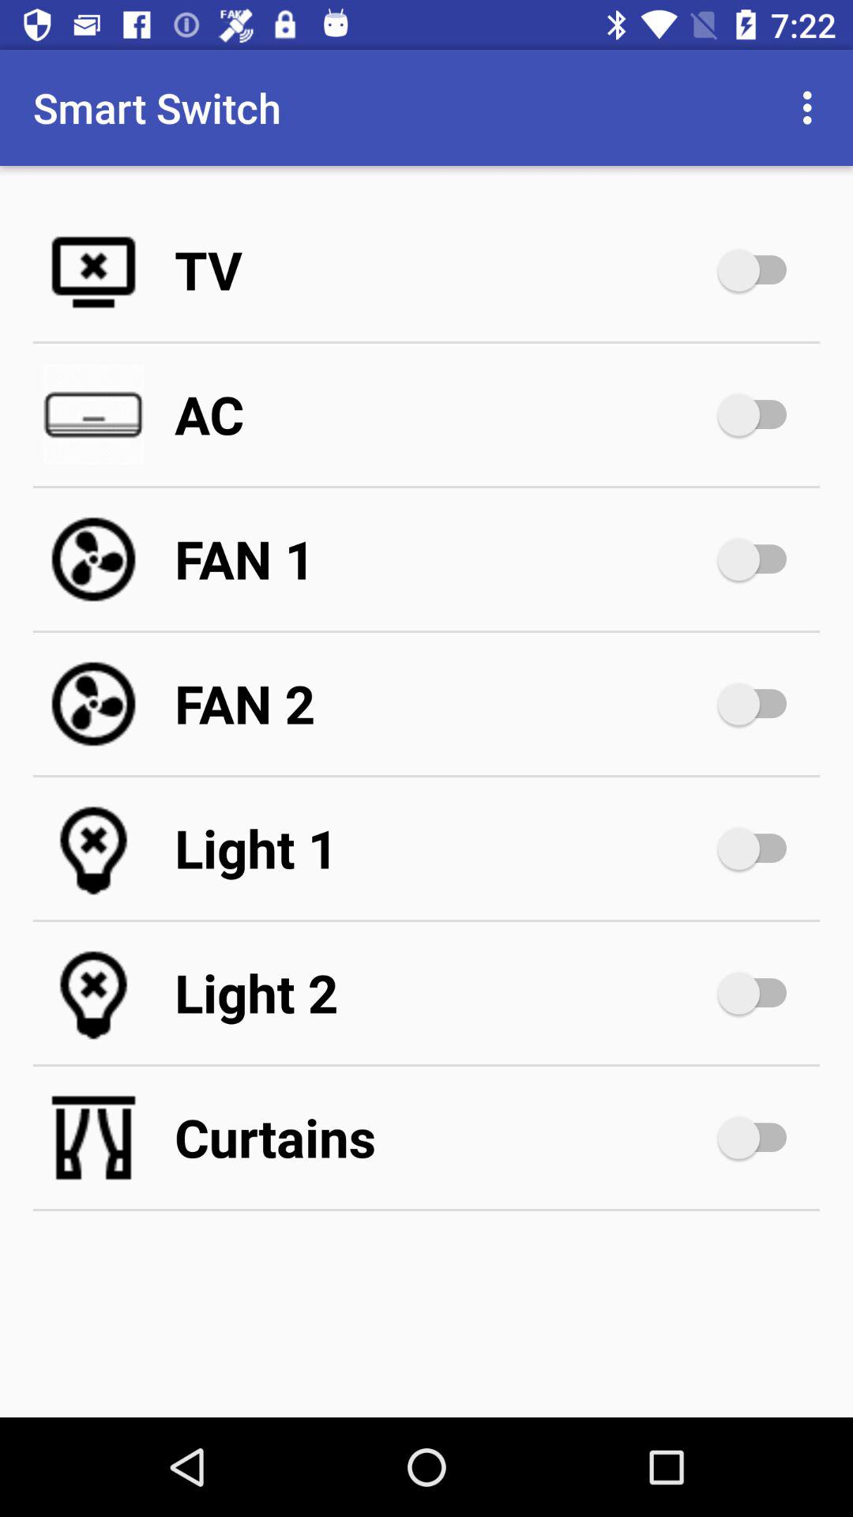  Describe the element at coordinates (442, 992) in the screenshot. I see `flip to the light 2` at that location.